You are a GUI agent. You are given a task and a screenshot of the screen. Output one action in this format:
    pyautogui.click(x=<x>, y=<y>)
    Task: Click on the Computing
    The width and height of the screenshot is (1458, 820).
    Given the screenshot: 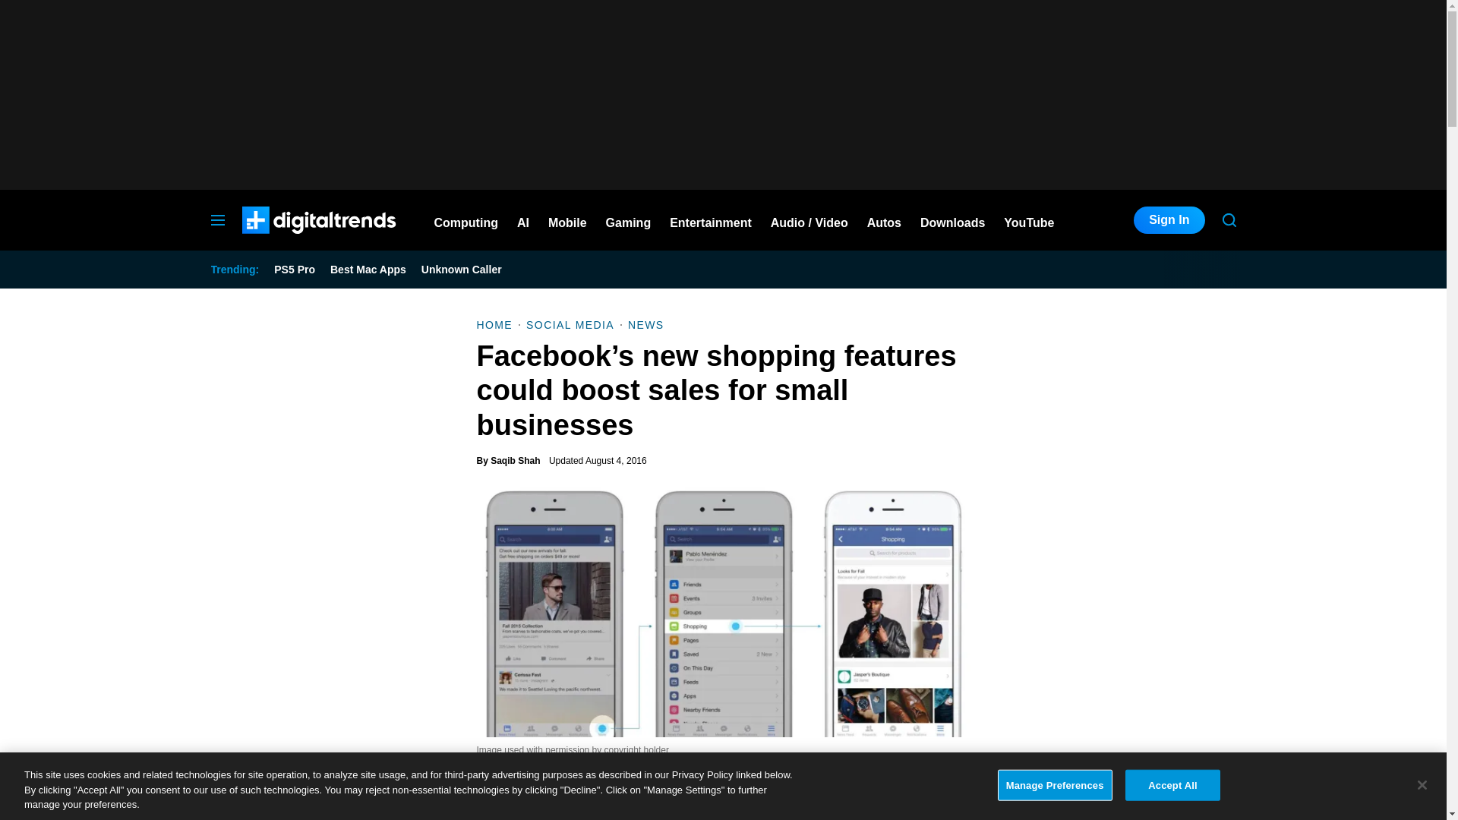 What is the action you would take?
    pyautogui.click(x=466, y=220)
    